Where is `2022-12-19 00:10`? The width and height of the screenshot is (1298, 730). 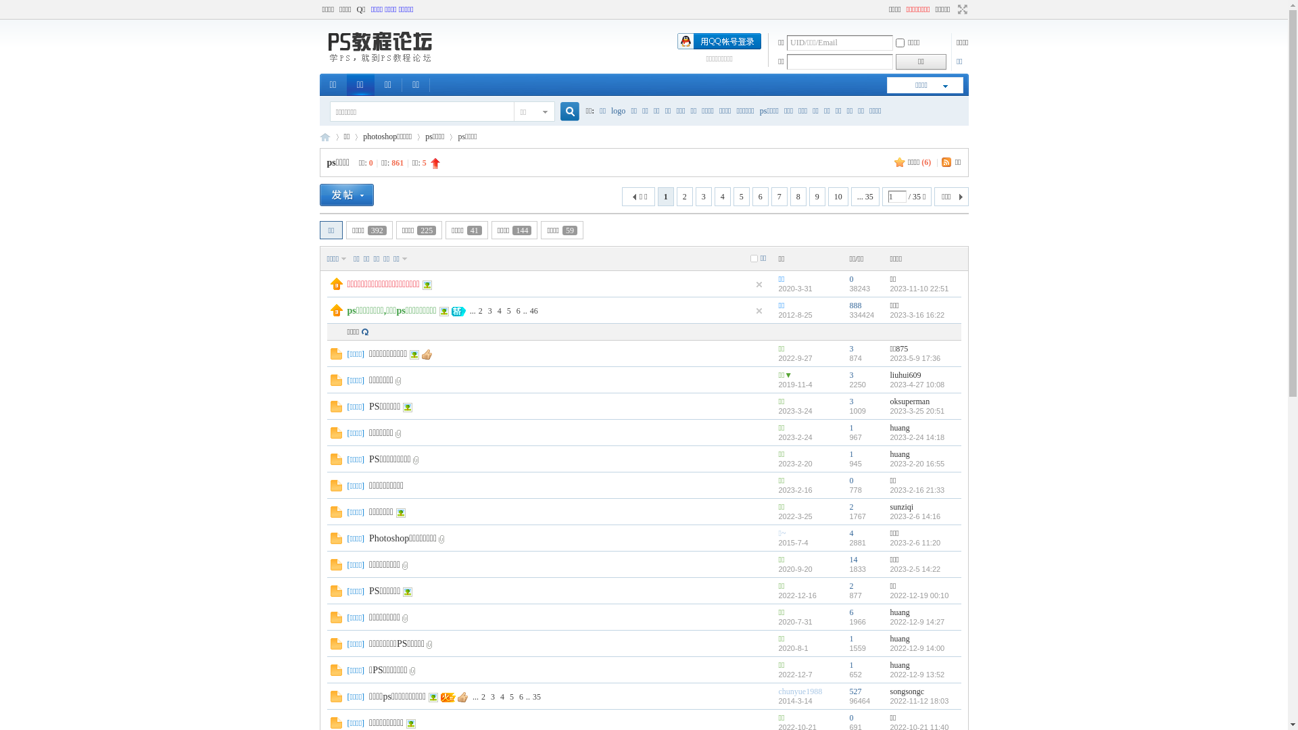 2022-12-19 00:10 is located at coordinates (919, 595).